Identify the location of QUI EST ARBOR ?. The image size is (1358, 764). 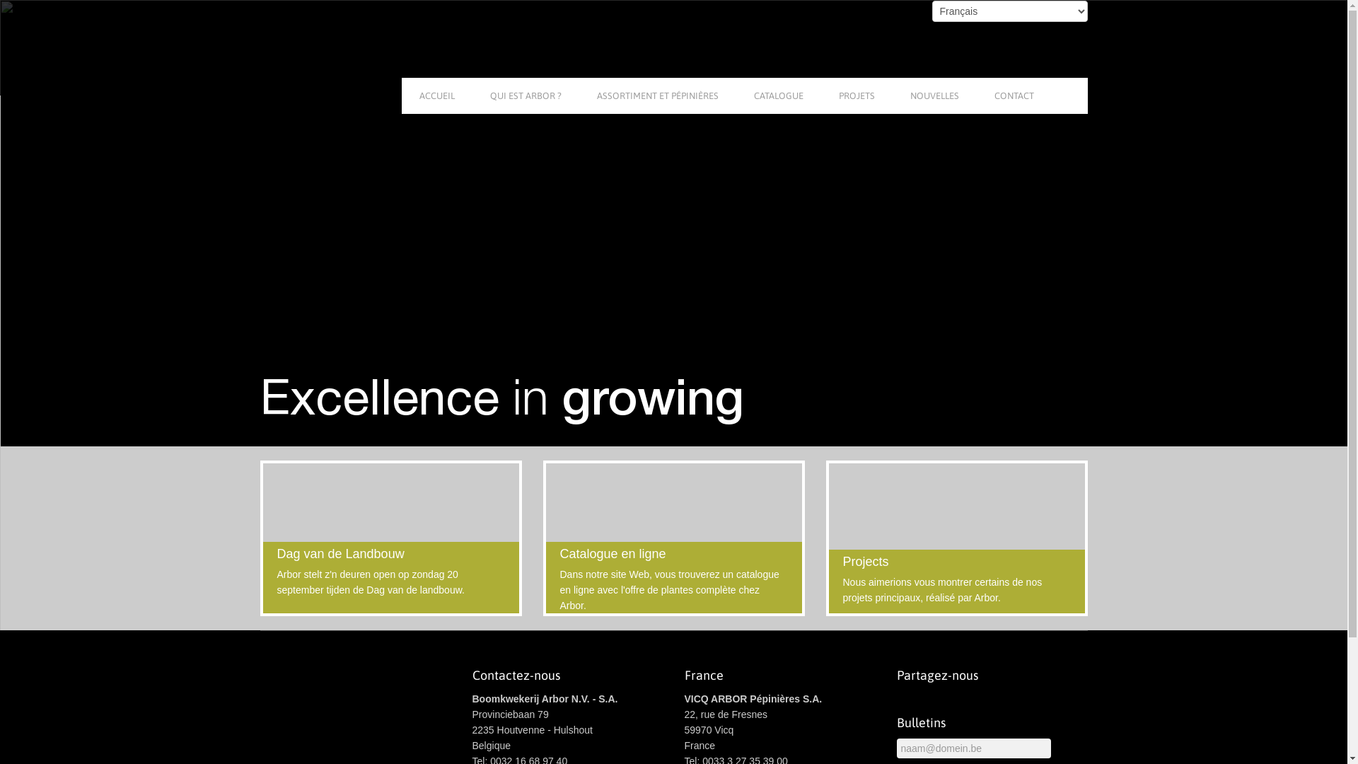
(526, 96).